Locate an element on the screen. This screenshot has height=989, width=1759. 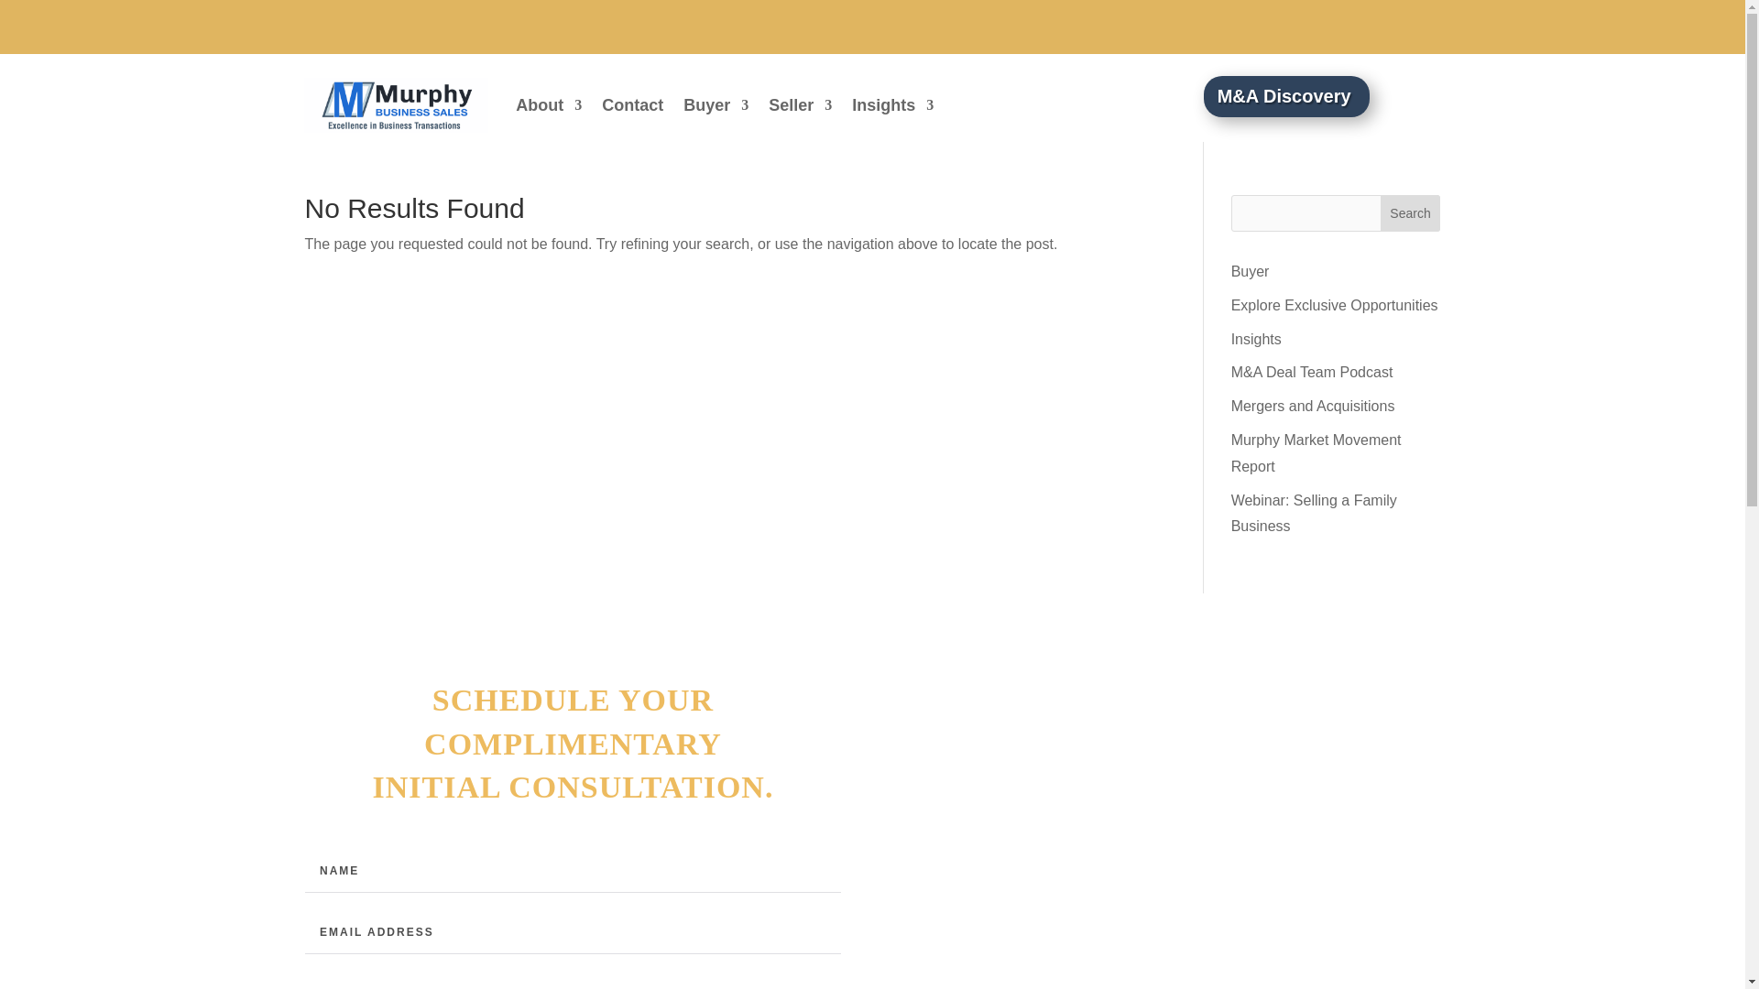
Murphy Market Movement Report is located at coordinates (1317, 452).